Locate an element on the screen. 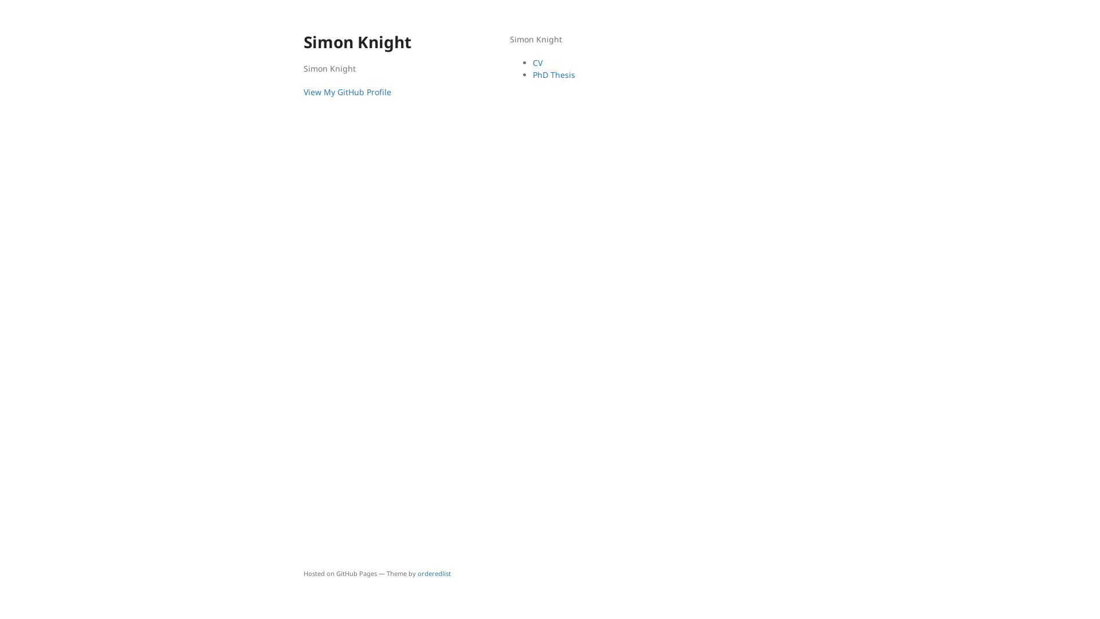 This screenshot has height=619, width=1100. Simon Knight is located at coordinates (381, 42).